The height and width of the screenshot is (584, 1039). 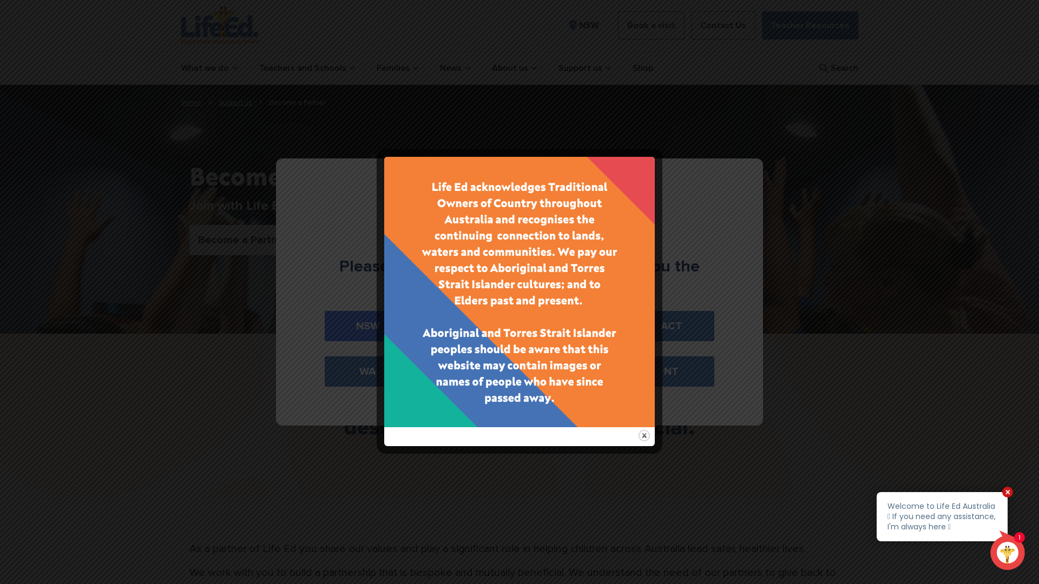 I want to click on Support us, so click(x=235, y=103).